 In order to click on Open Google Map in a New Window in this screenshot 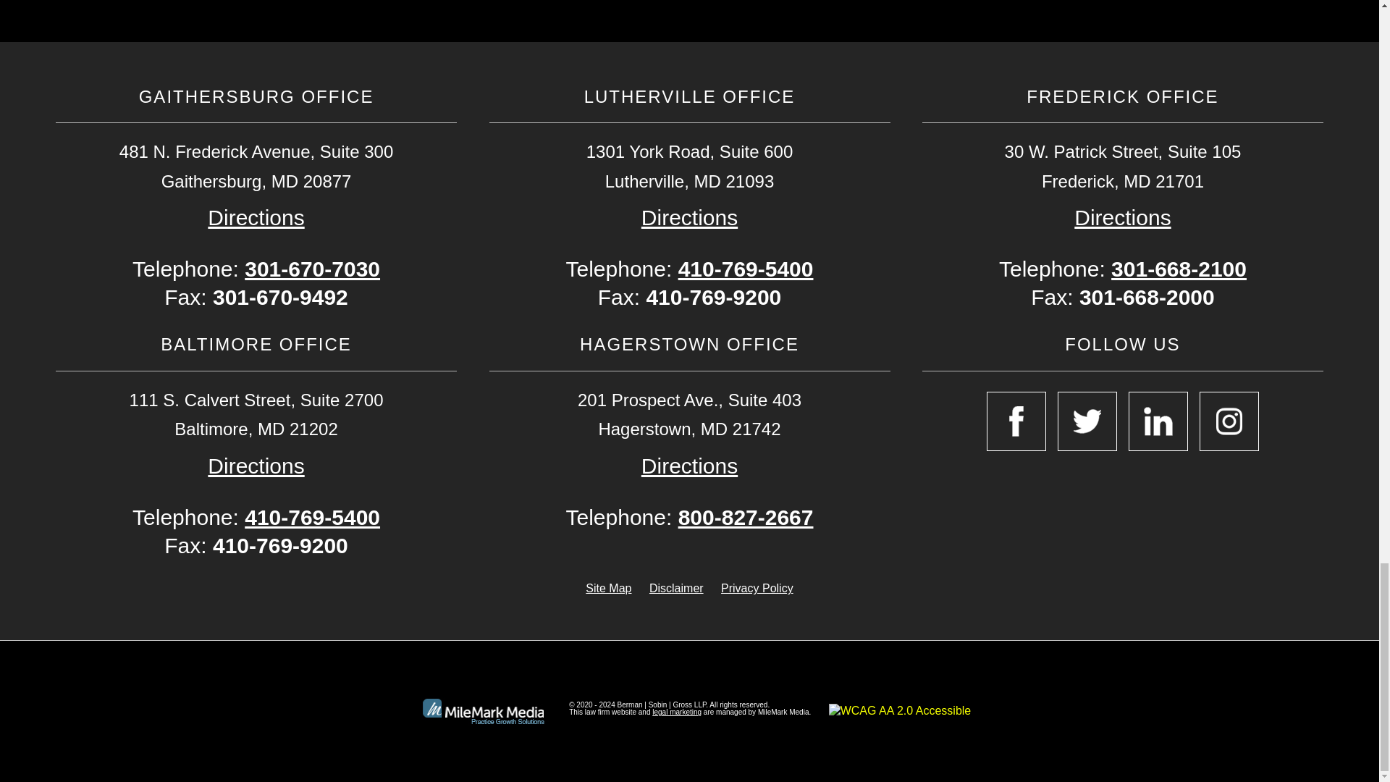, I will do `click(1122, 217)`.